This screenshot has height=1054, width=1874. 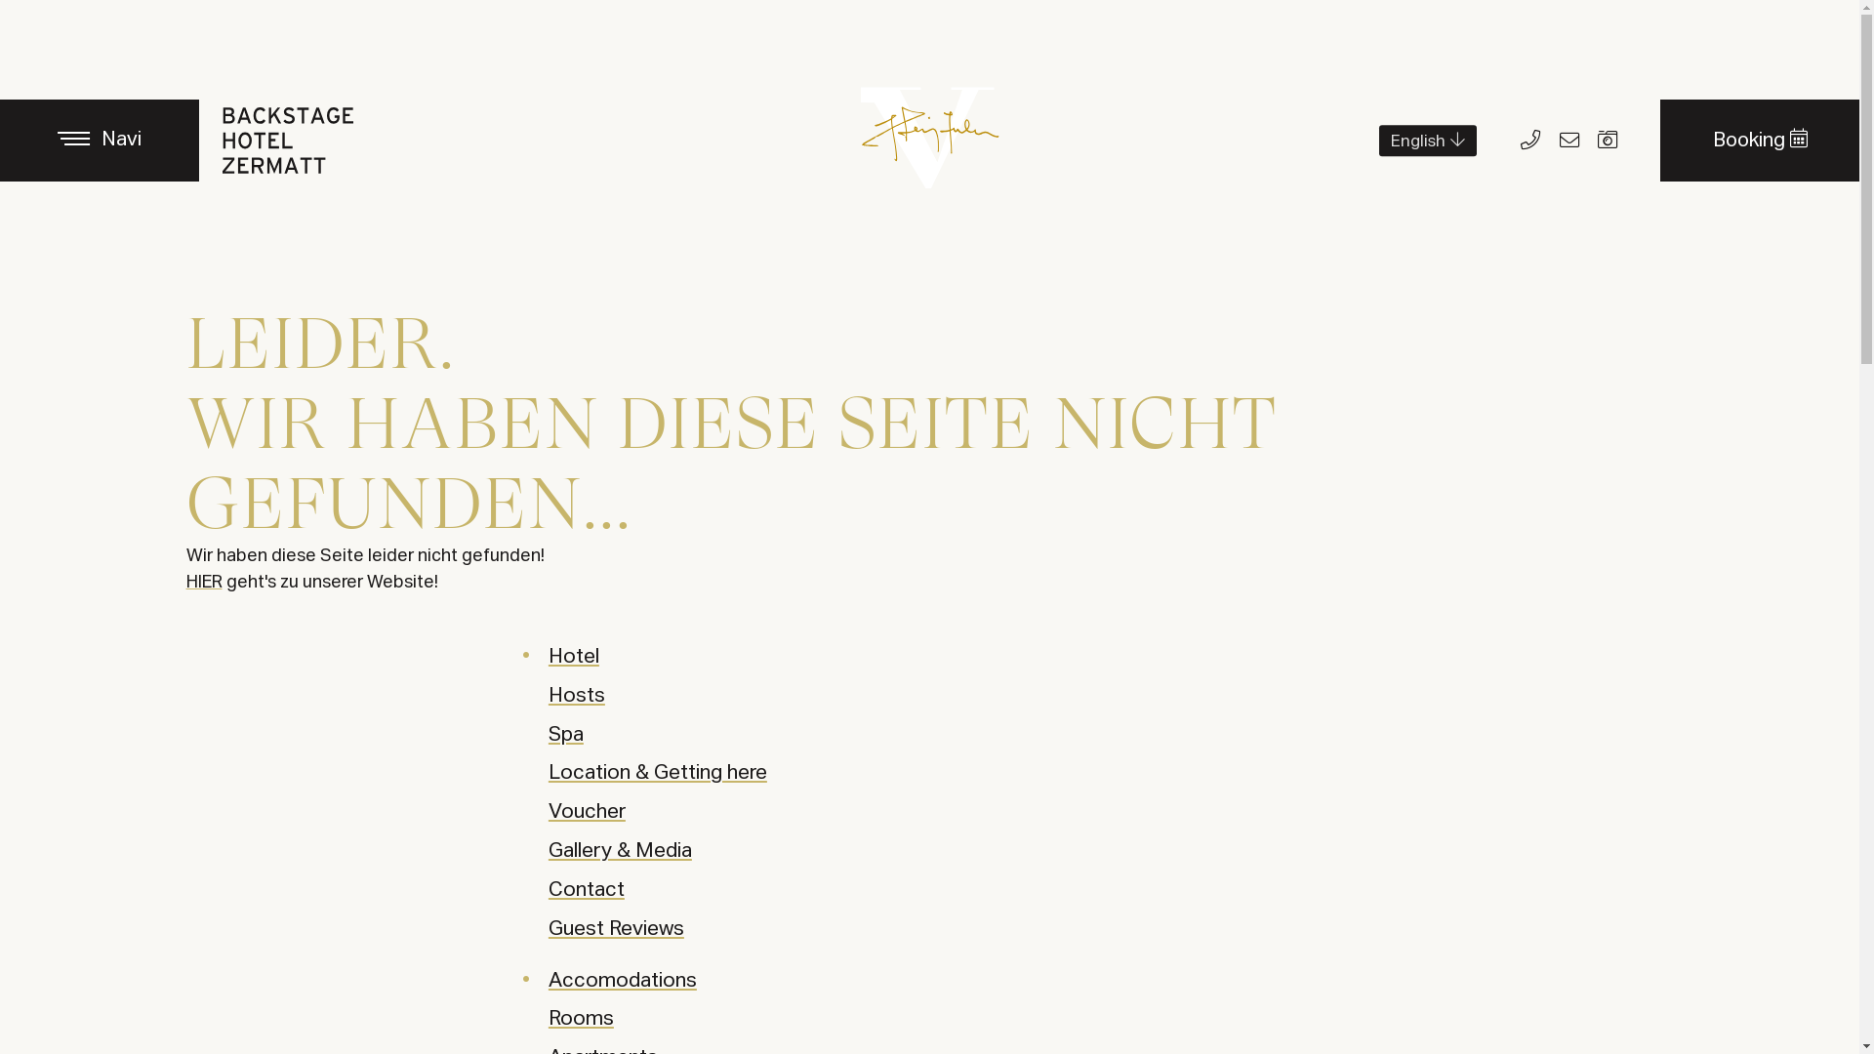 I want to click on Voucher, so click(x=588, y=812).